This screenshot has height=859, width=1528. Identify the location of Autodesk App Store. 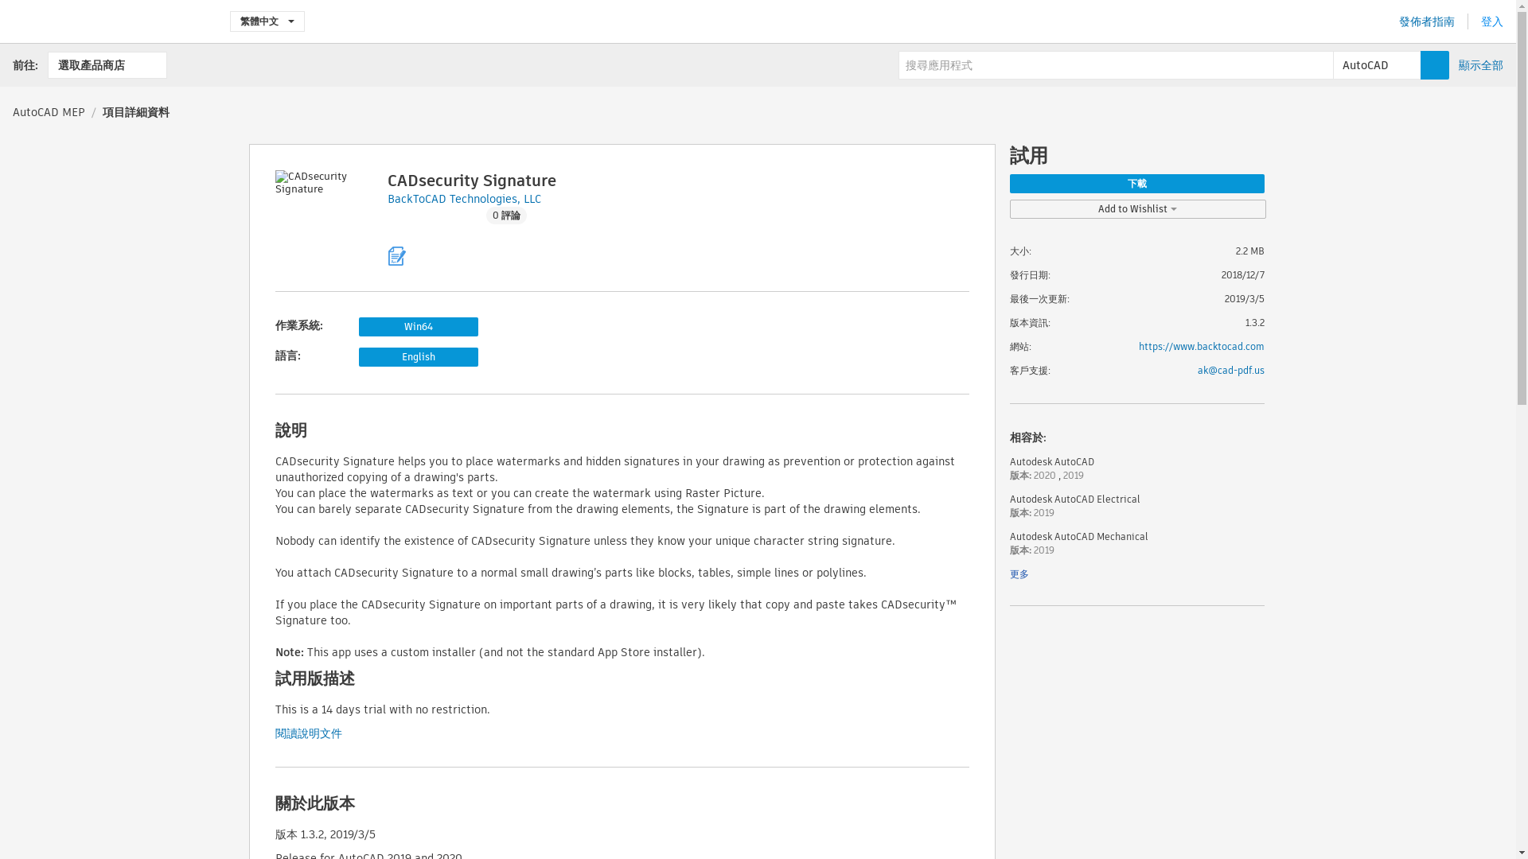
(108, 21).